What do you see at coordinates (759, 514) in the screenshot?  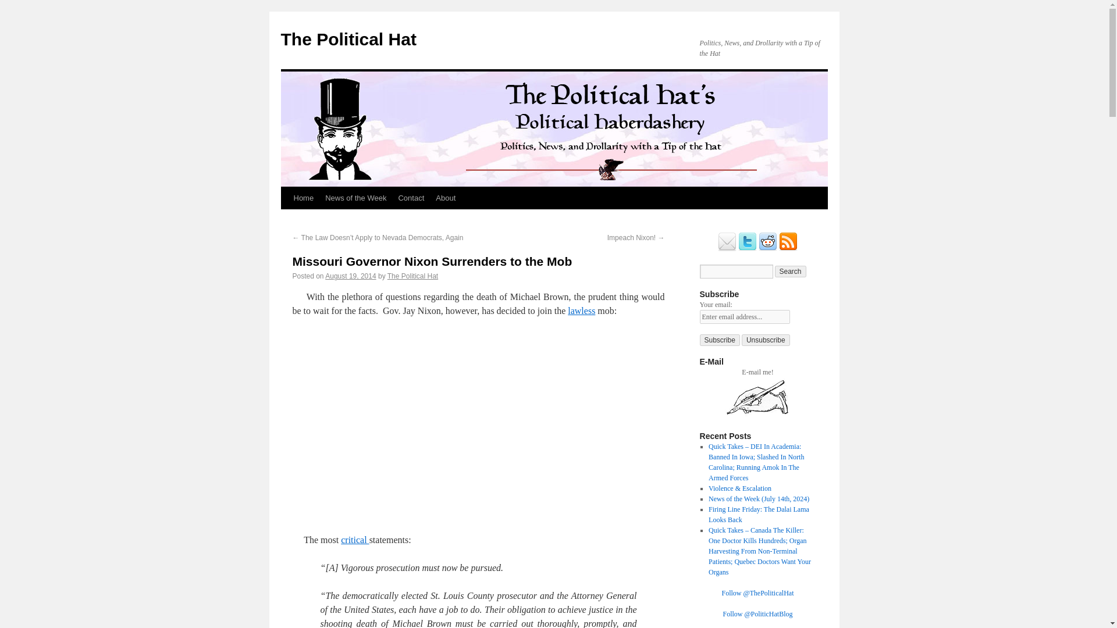 I see `Firing Line Friday: The Dalai Lama Looks Back` at bounding box center [759, 514].